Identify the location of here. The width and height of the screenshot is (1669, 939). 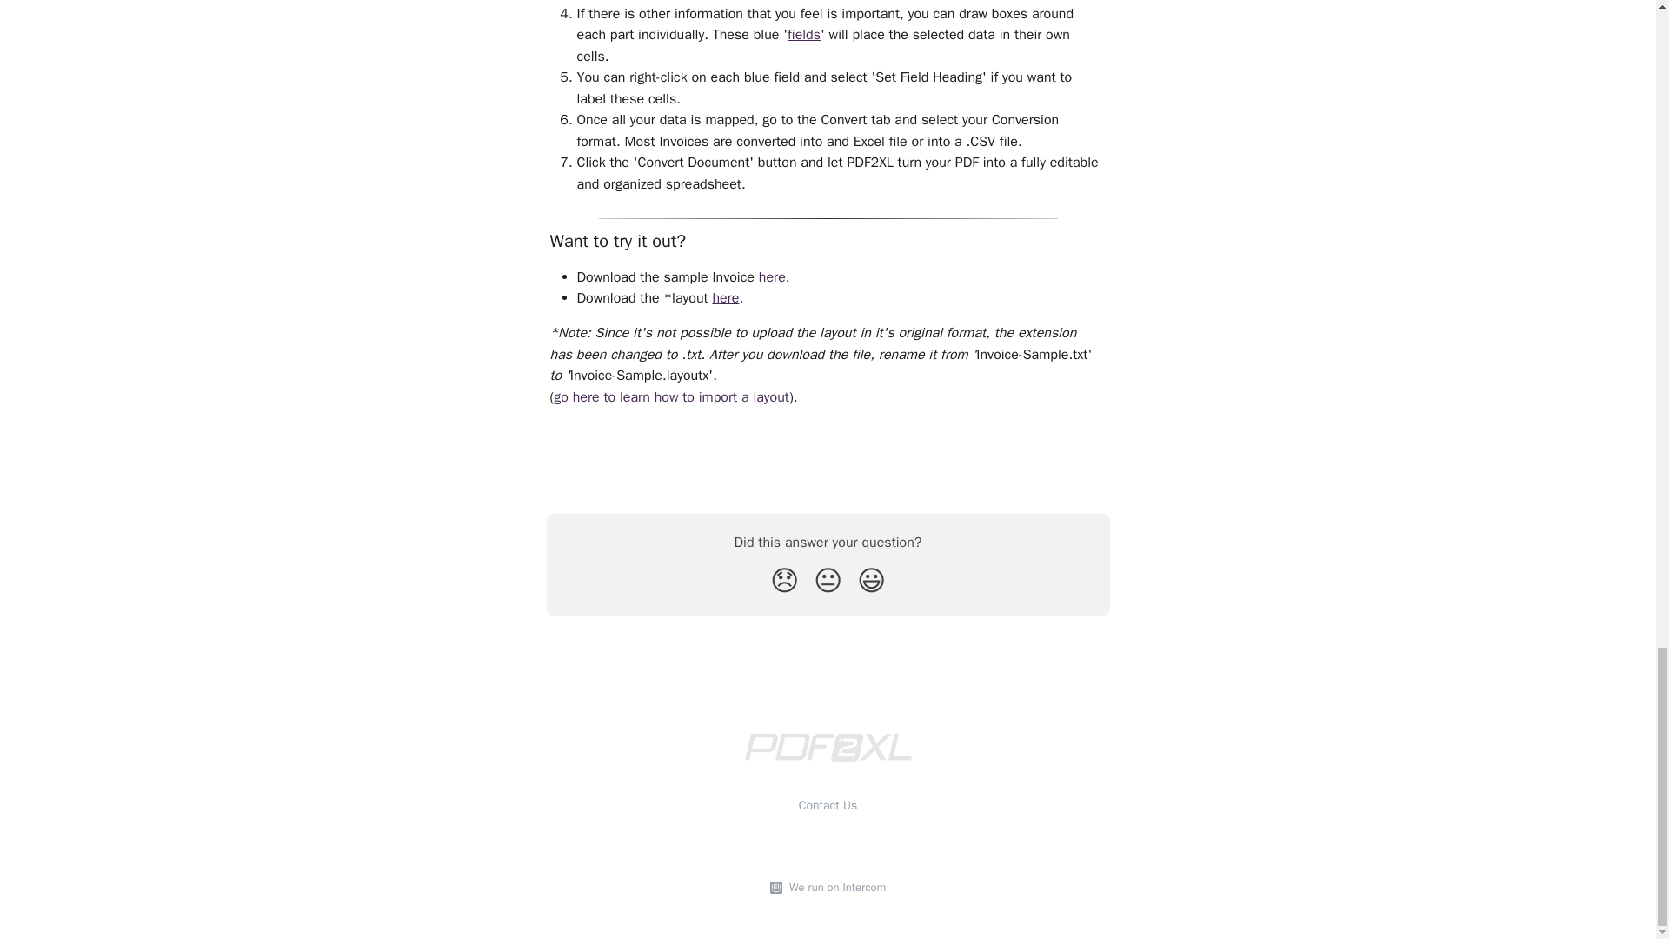
(725, 297).